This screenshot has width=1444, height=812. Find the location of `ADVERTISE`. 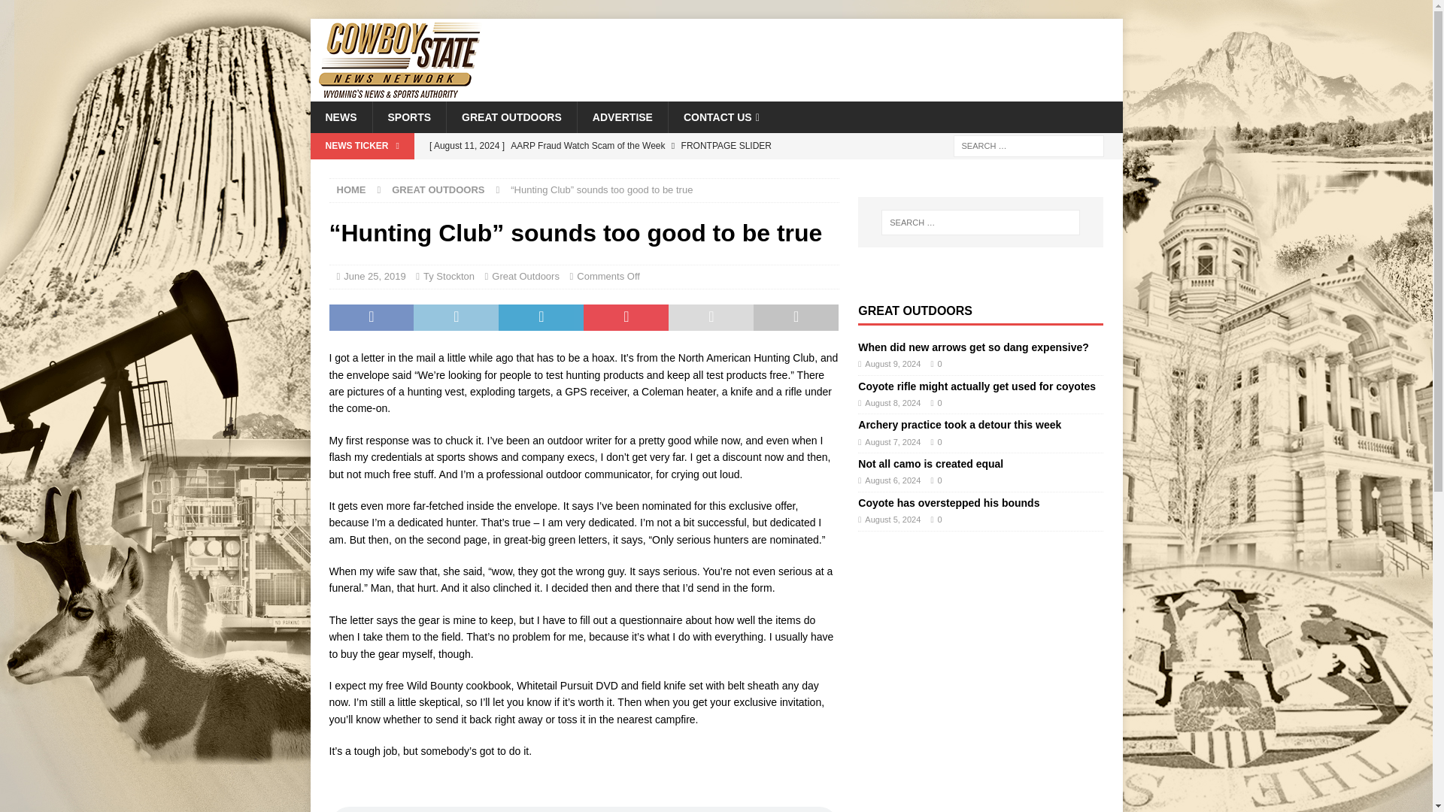

ADVERTISE is located at coordinates (621, 117).